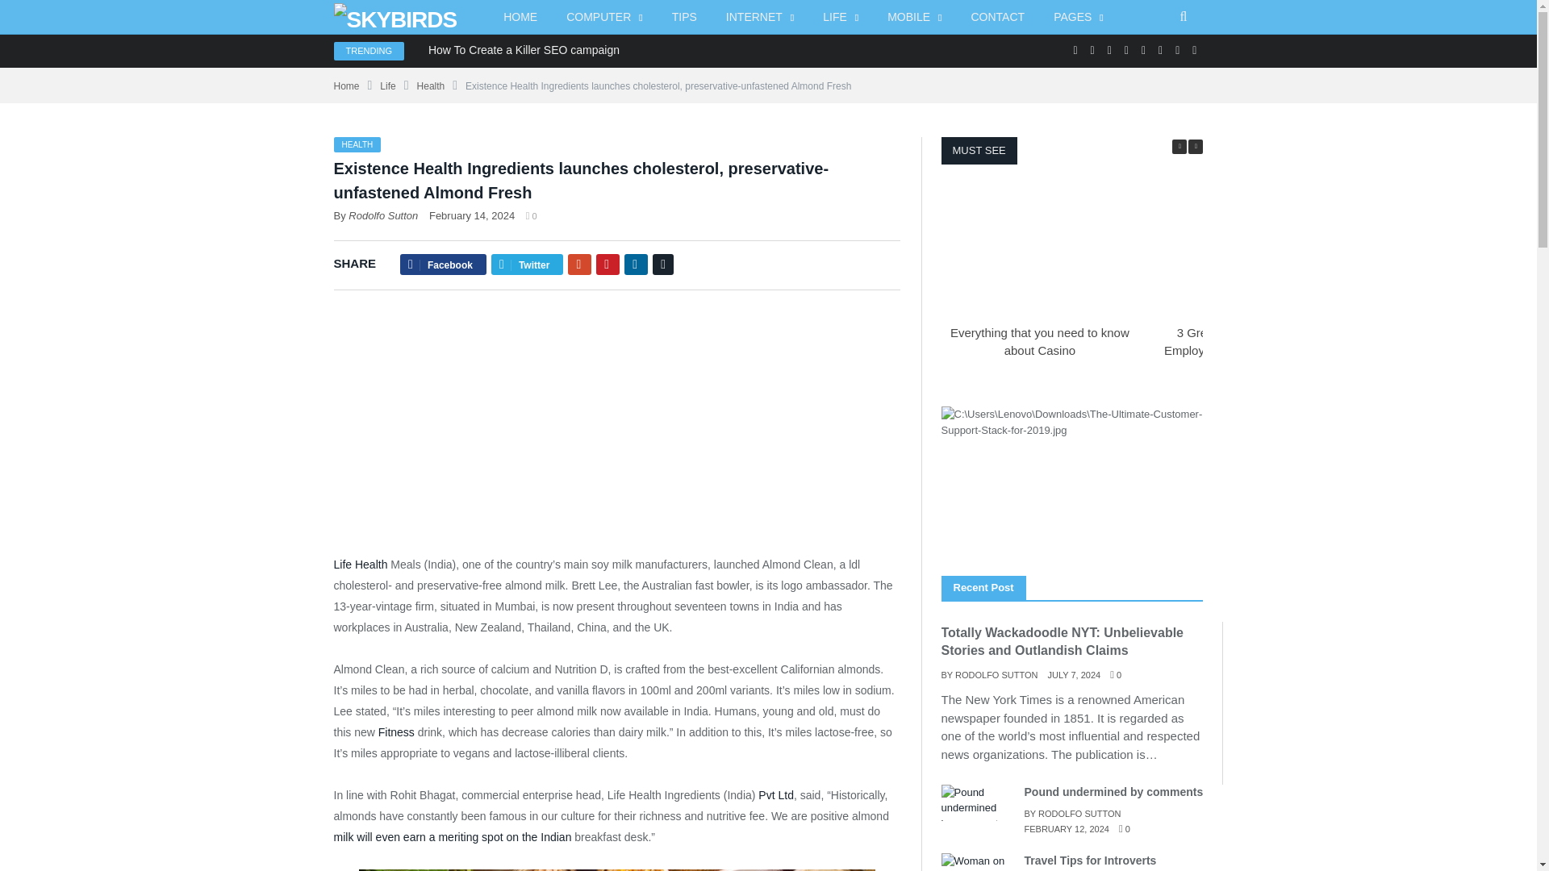 This screenshot has height=871, width=1549. What do you see at coordinates (914, 18) in the screenshot?
I see `MOBILE` at bounding box center [914, 18].